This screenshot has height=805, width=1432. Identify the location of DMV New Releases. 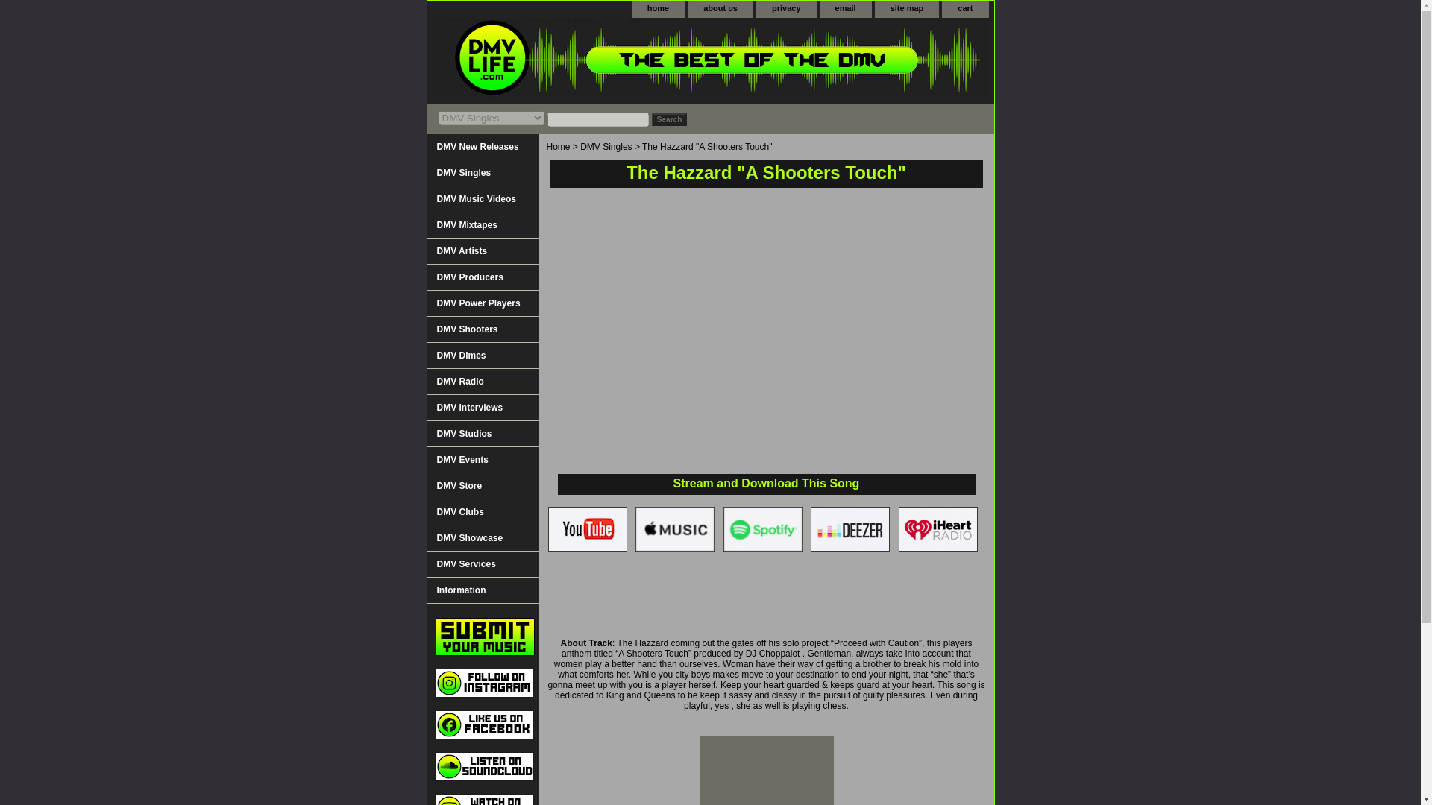
(482, 147).